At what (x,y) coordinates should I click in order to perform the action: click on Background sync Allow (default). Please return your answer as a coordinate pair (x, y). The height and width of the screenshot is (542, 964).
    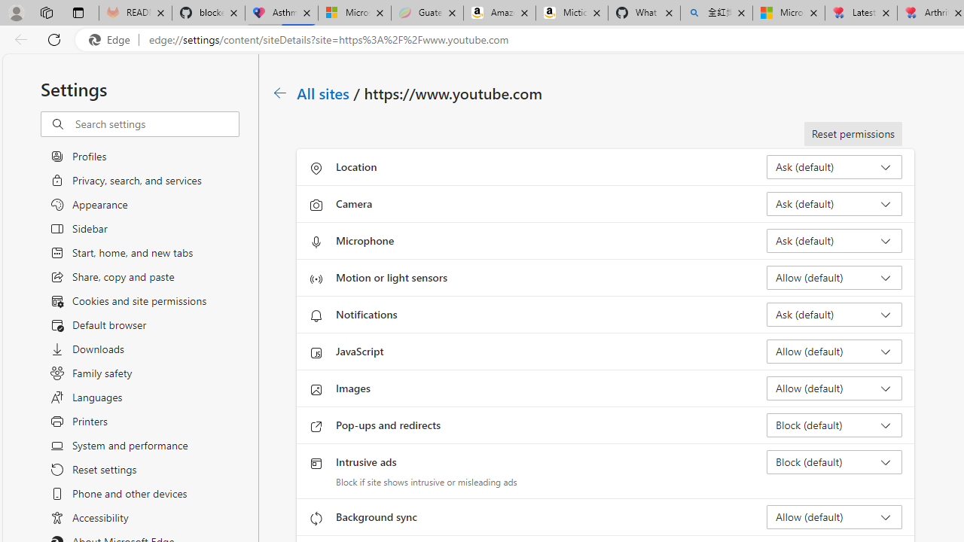
    Looking at the image, I should click on (834, 516).